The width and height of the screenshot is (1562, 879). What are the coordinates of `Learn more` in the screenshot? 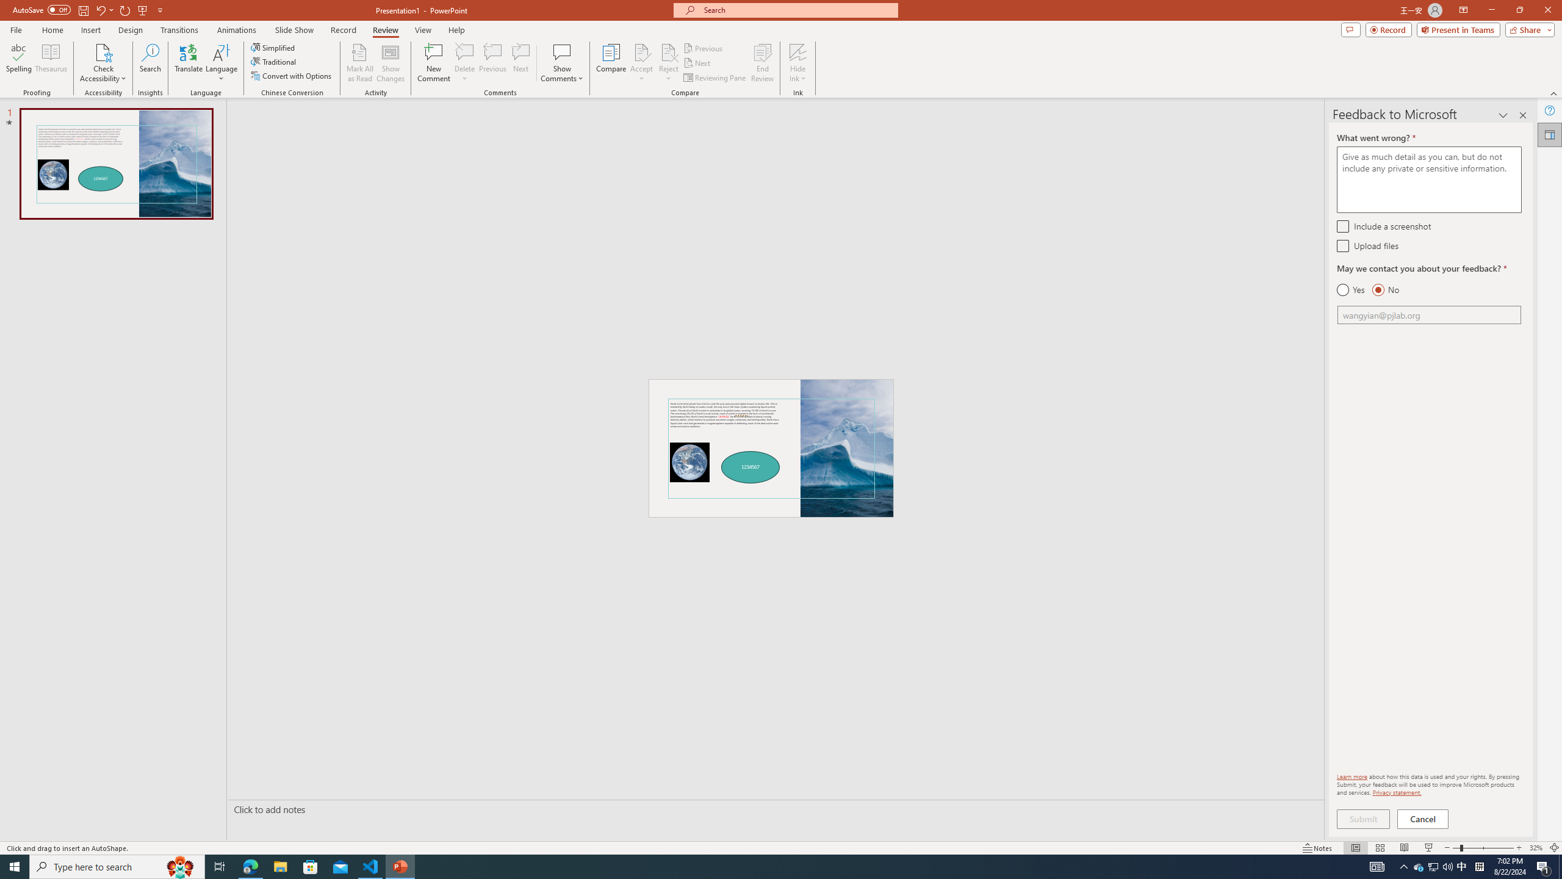 It's located at (1352, 776).